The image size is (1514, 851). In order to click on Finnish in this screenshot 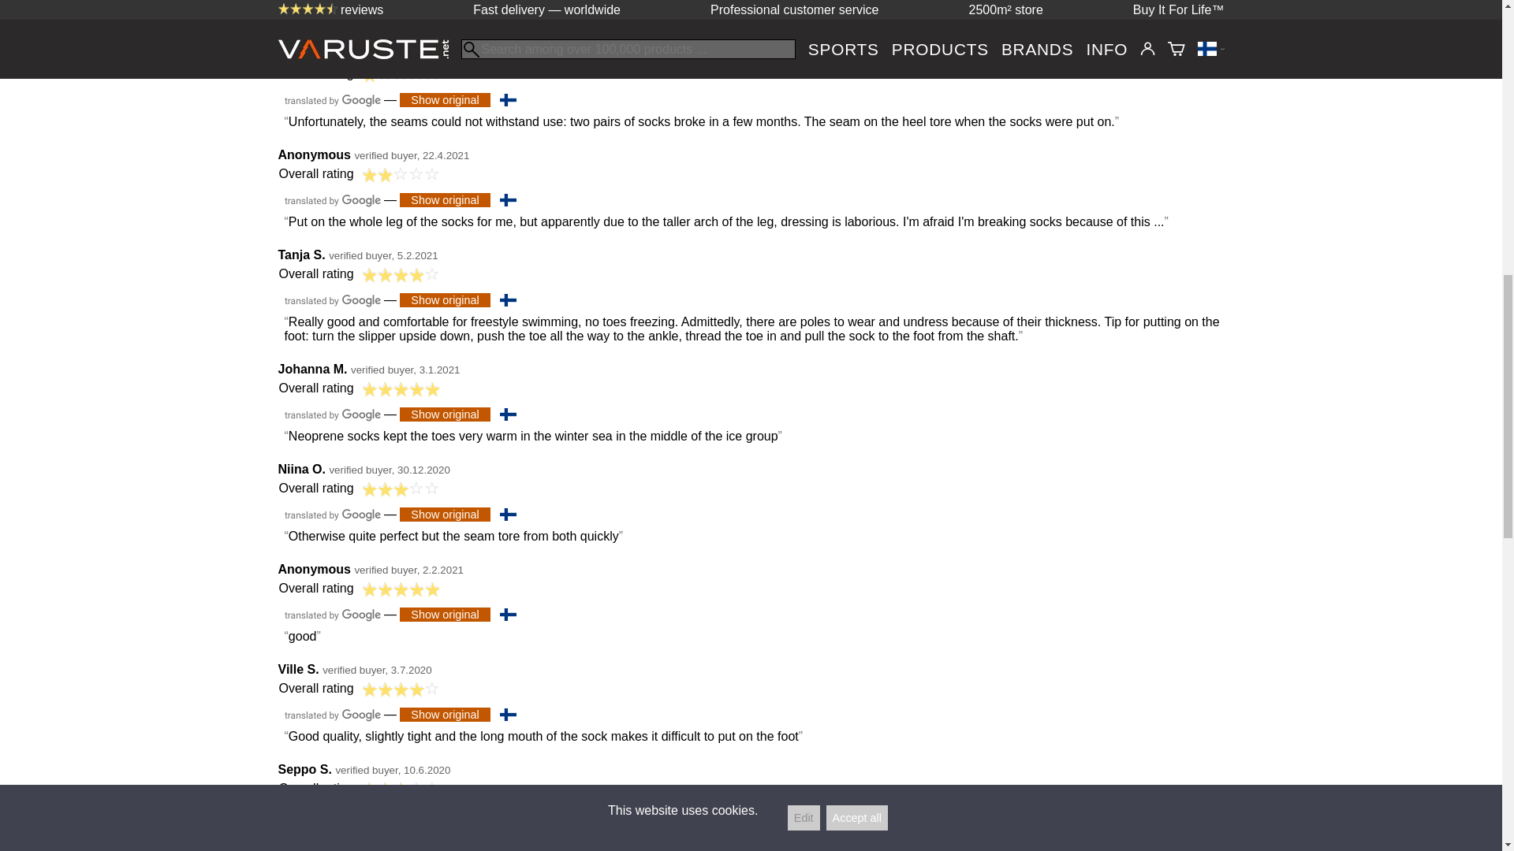, I will do `click(508, 299)`.